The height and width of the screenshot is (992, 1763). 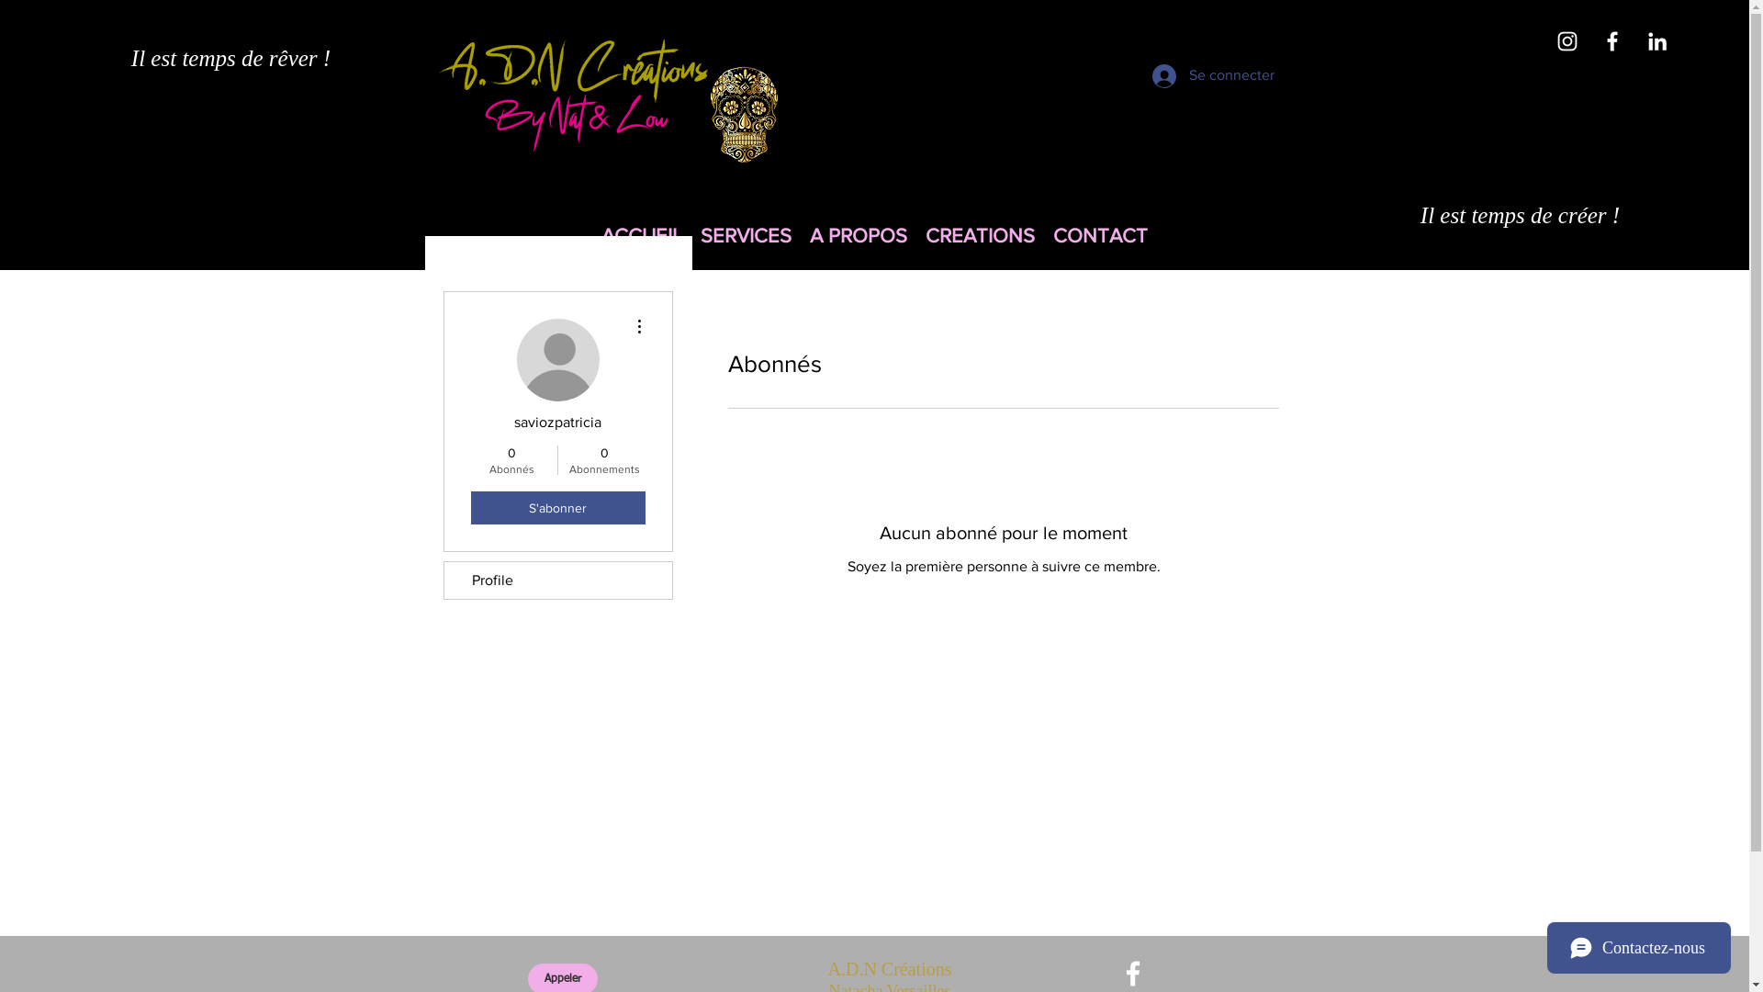 I want to click on Se connecter, so click(x=1194, y=76).